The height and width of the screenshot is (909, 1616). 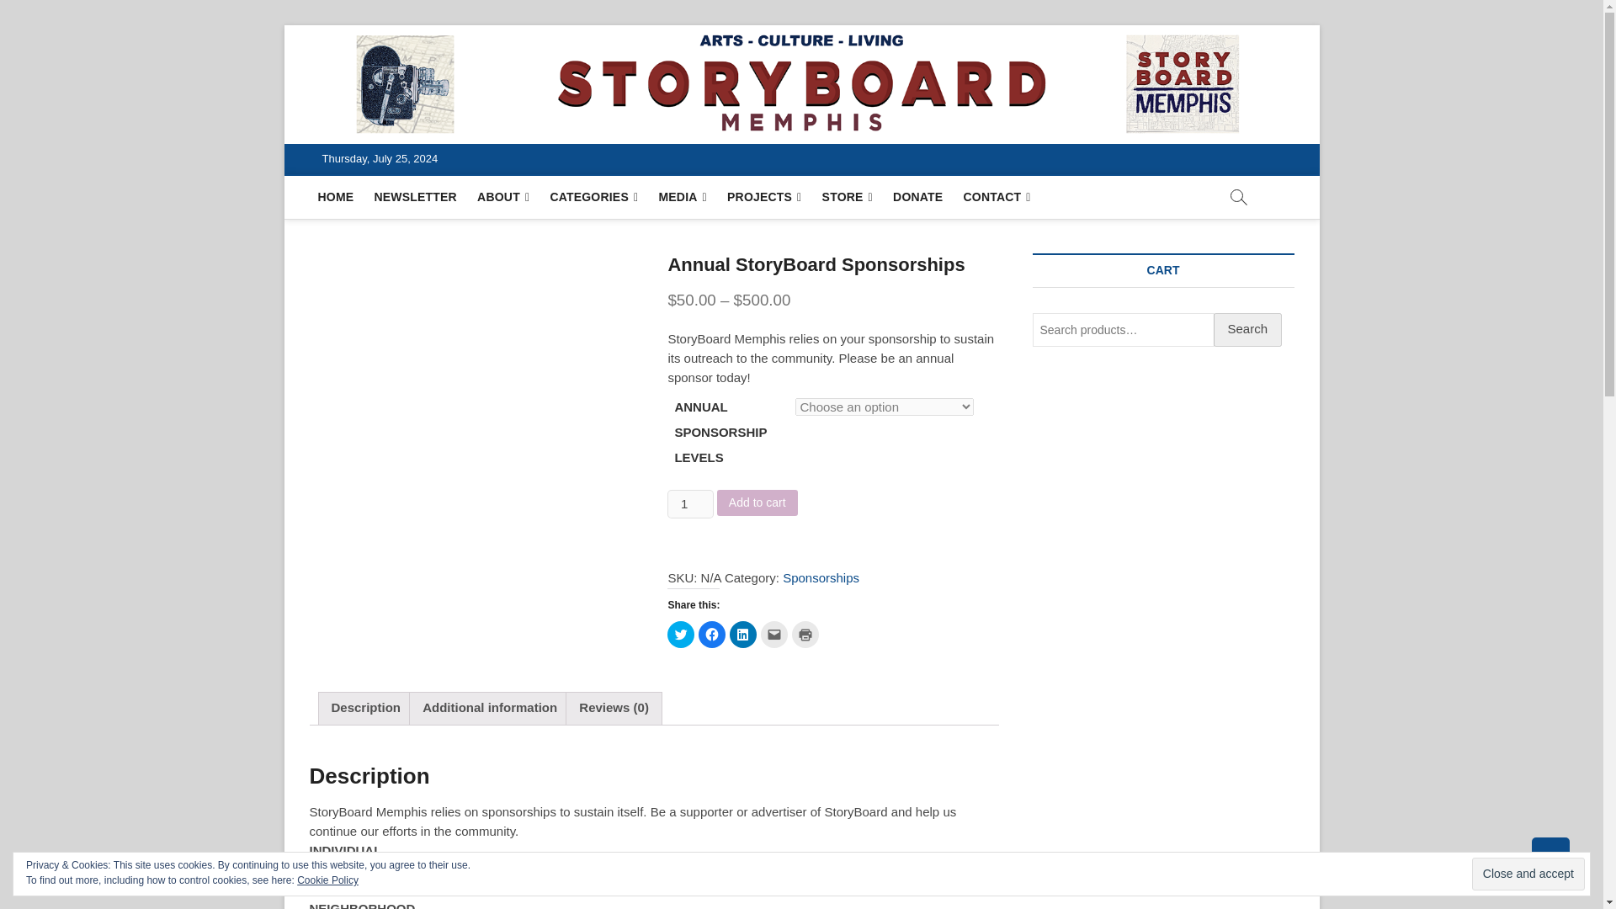 I want to click on Click to share on LinkedIn, so click(x=742, y=635).